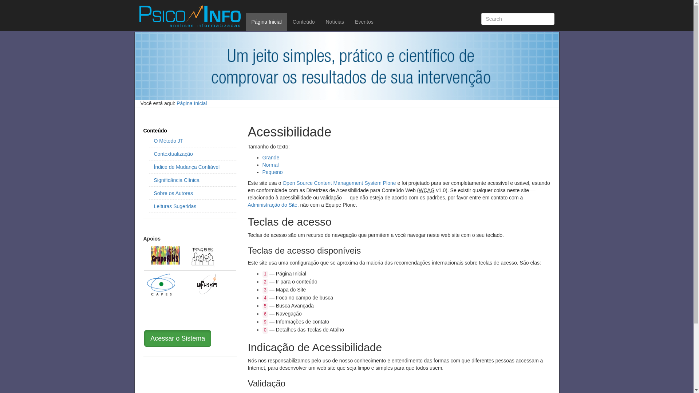 The image size is (699, 393). What do you see at coordinates (193, 206) in the screenshot?
I see `Leituras Sugeridas` at bounding box center [193, 206].